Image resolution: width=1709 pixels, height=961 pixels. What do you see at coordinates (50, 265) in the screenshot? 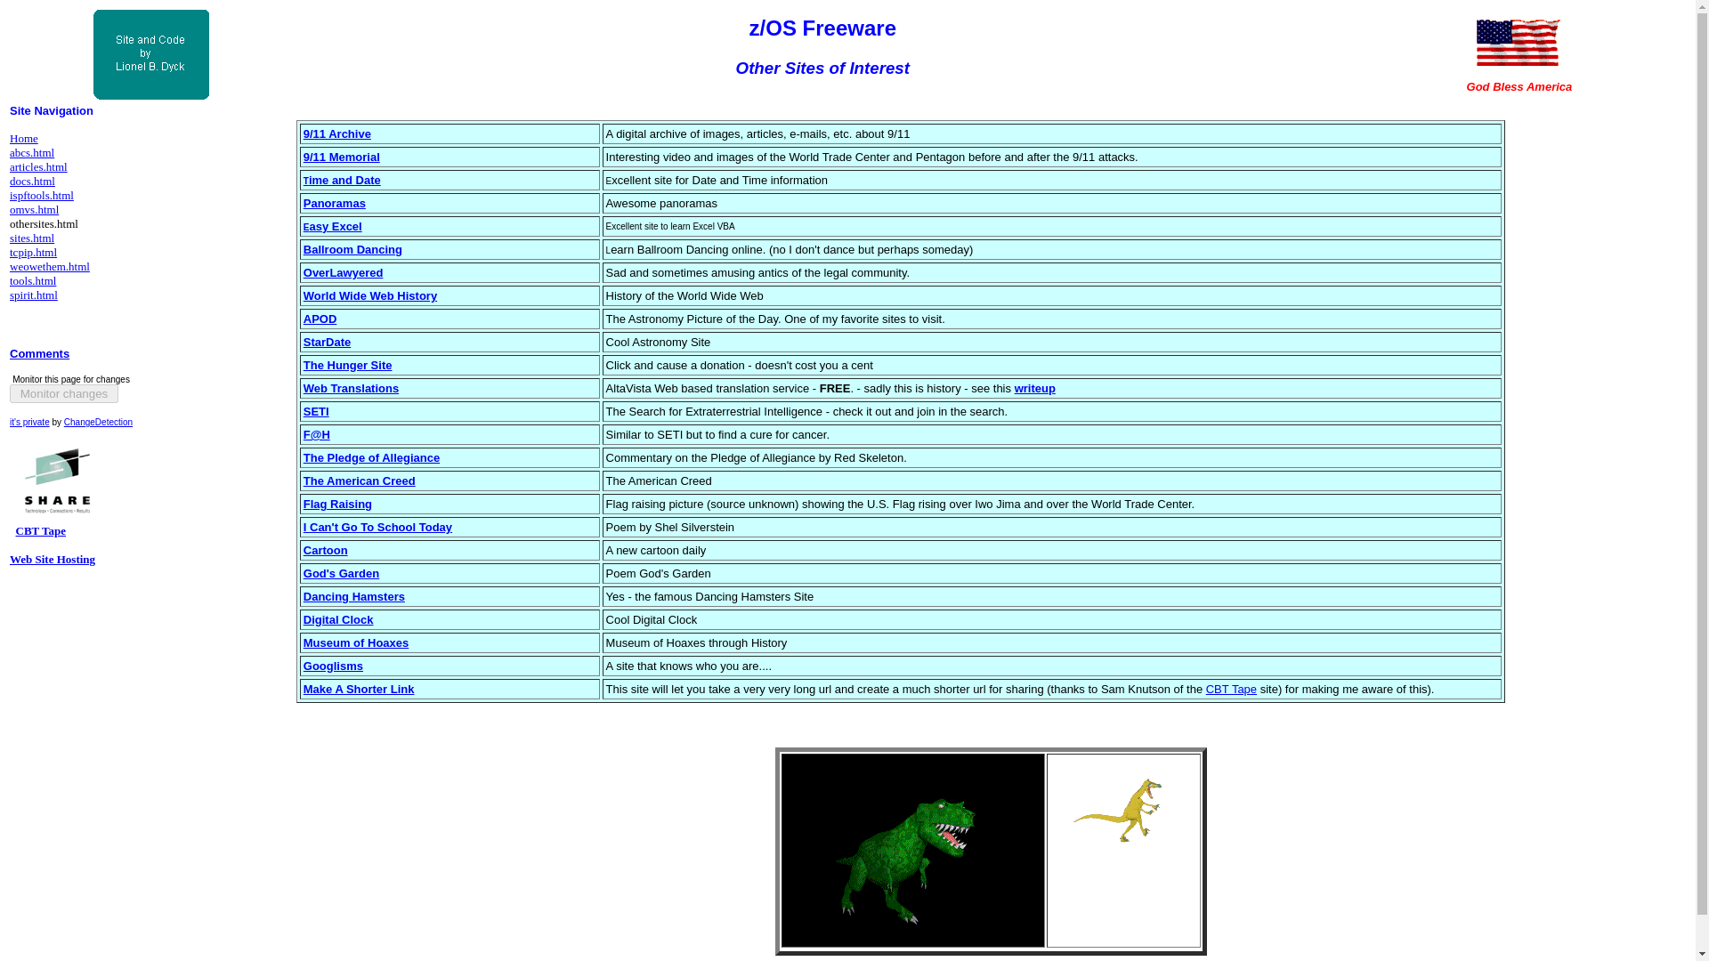
I see `weowethem.html` at bounding box center [50, 265].